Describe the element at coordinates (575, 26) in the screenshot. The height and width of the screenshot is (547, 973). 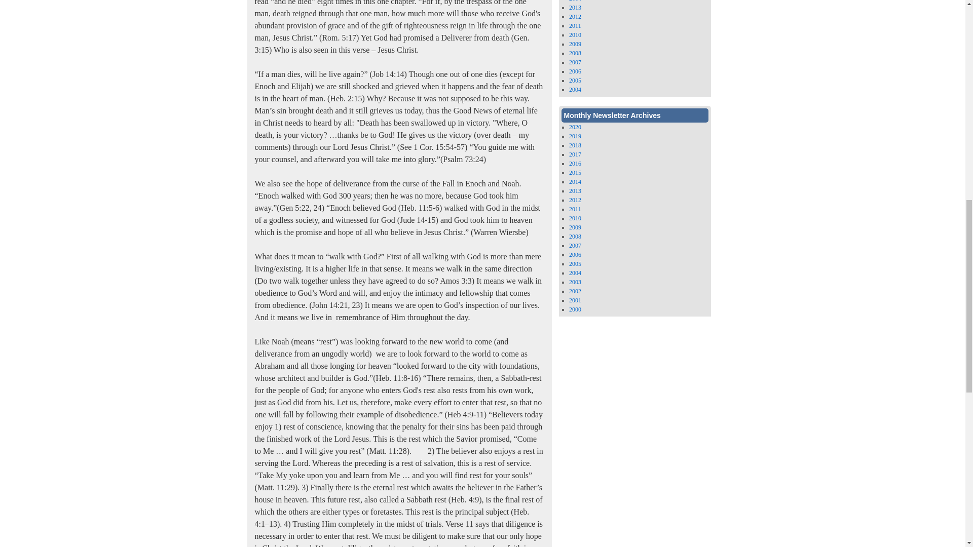
I see `2011` at that location.